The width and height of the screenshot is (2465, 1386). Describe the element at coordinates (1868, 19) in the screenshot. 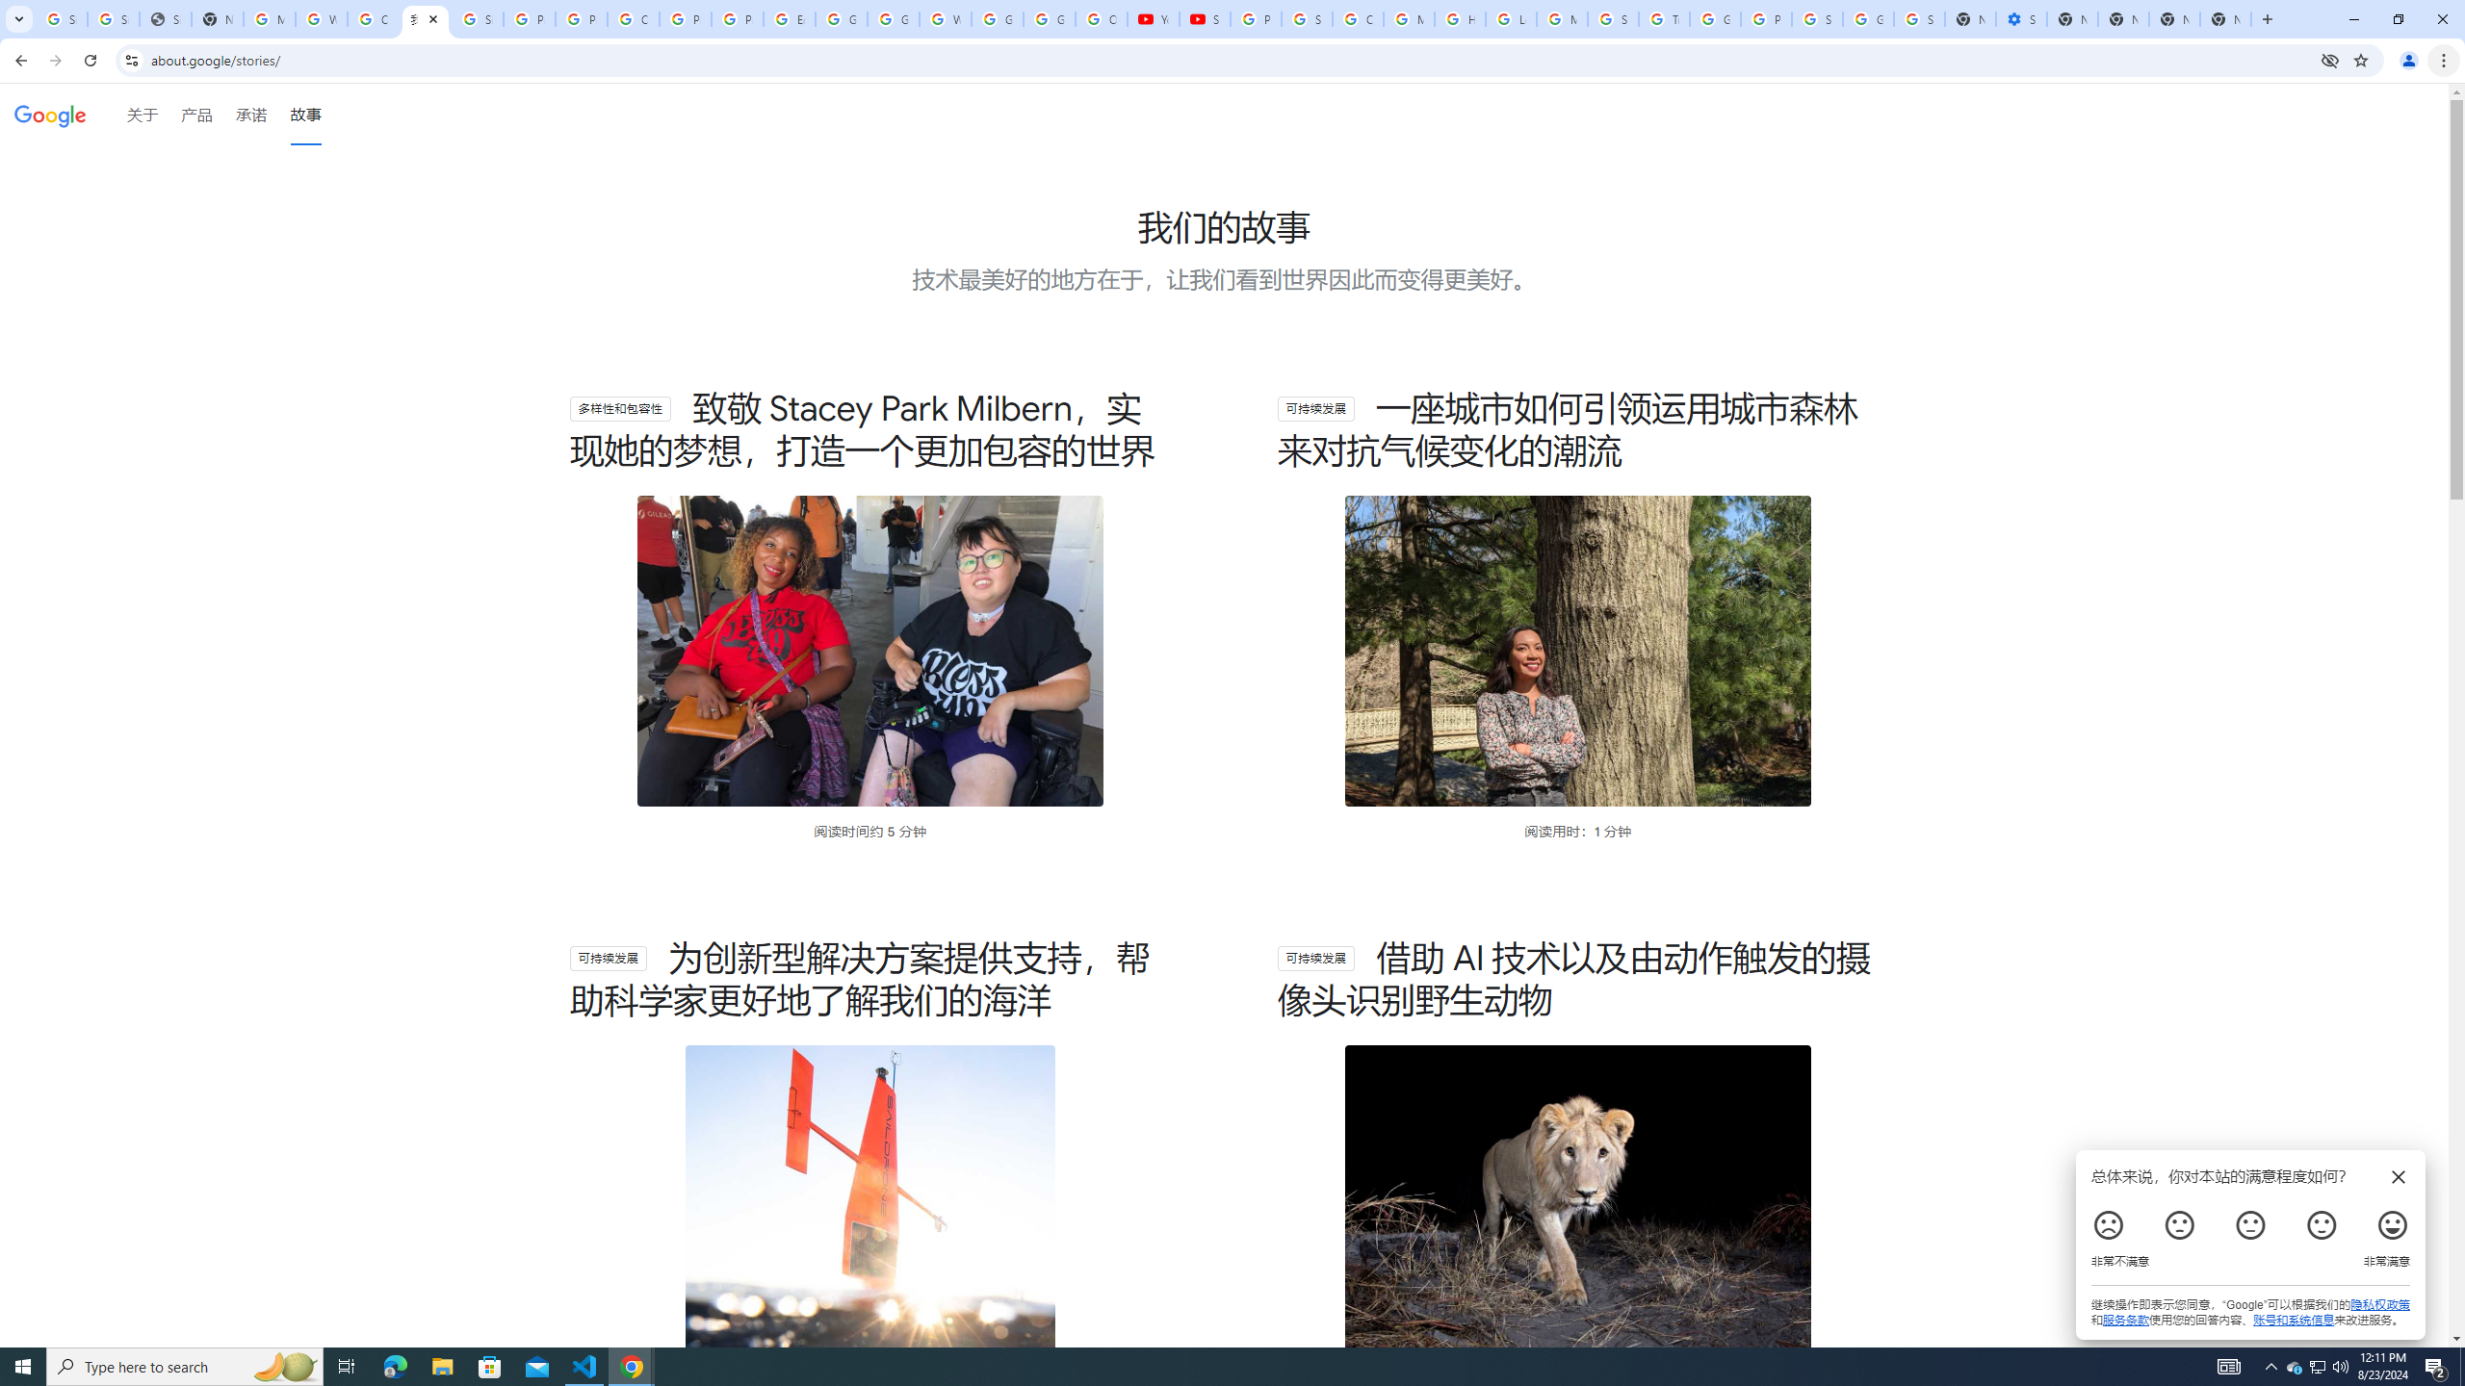

I see `Google Cybersecurity Innovations - Google Safety Center` at that location.